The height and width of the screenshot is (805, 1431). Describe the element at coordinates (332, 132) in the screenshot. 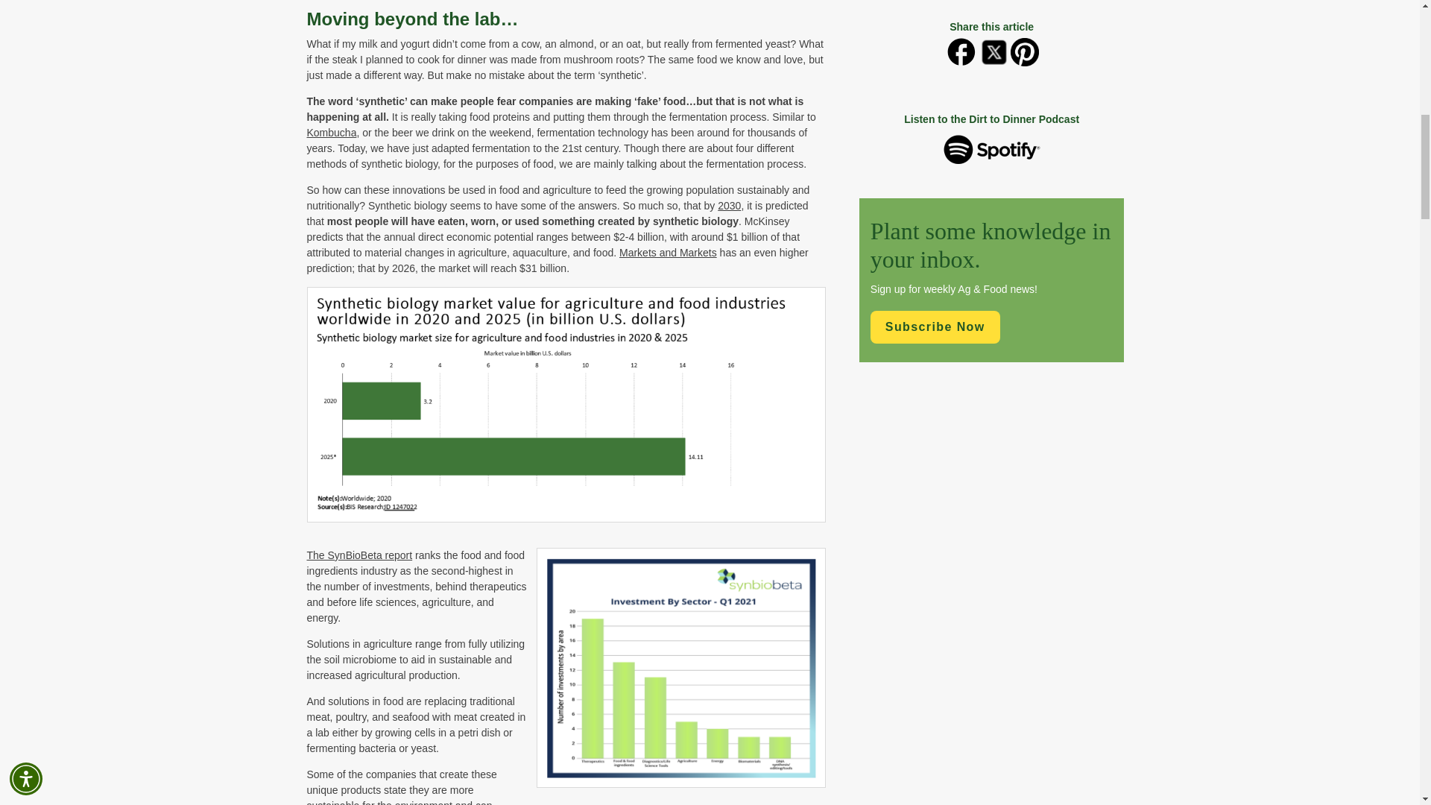

I see `Kombucha` at that location.